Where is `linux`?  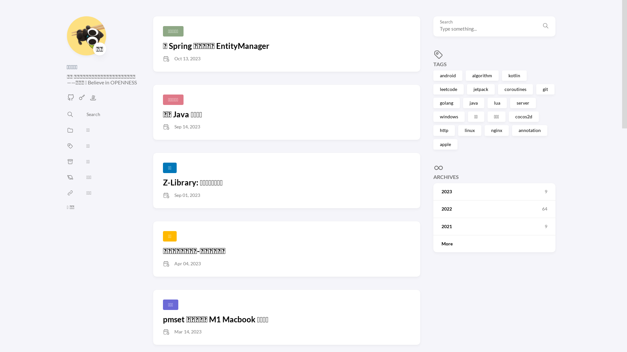 linux is located at coordinates (470, 130).